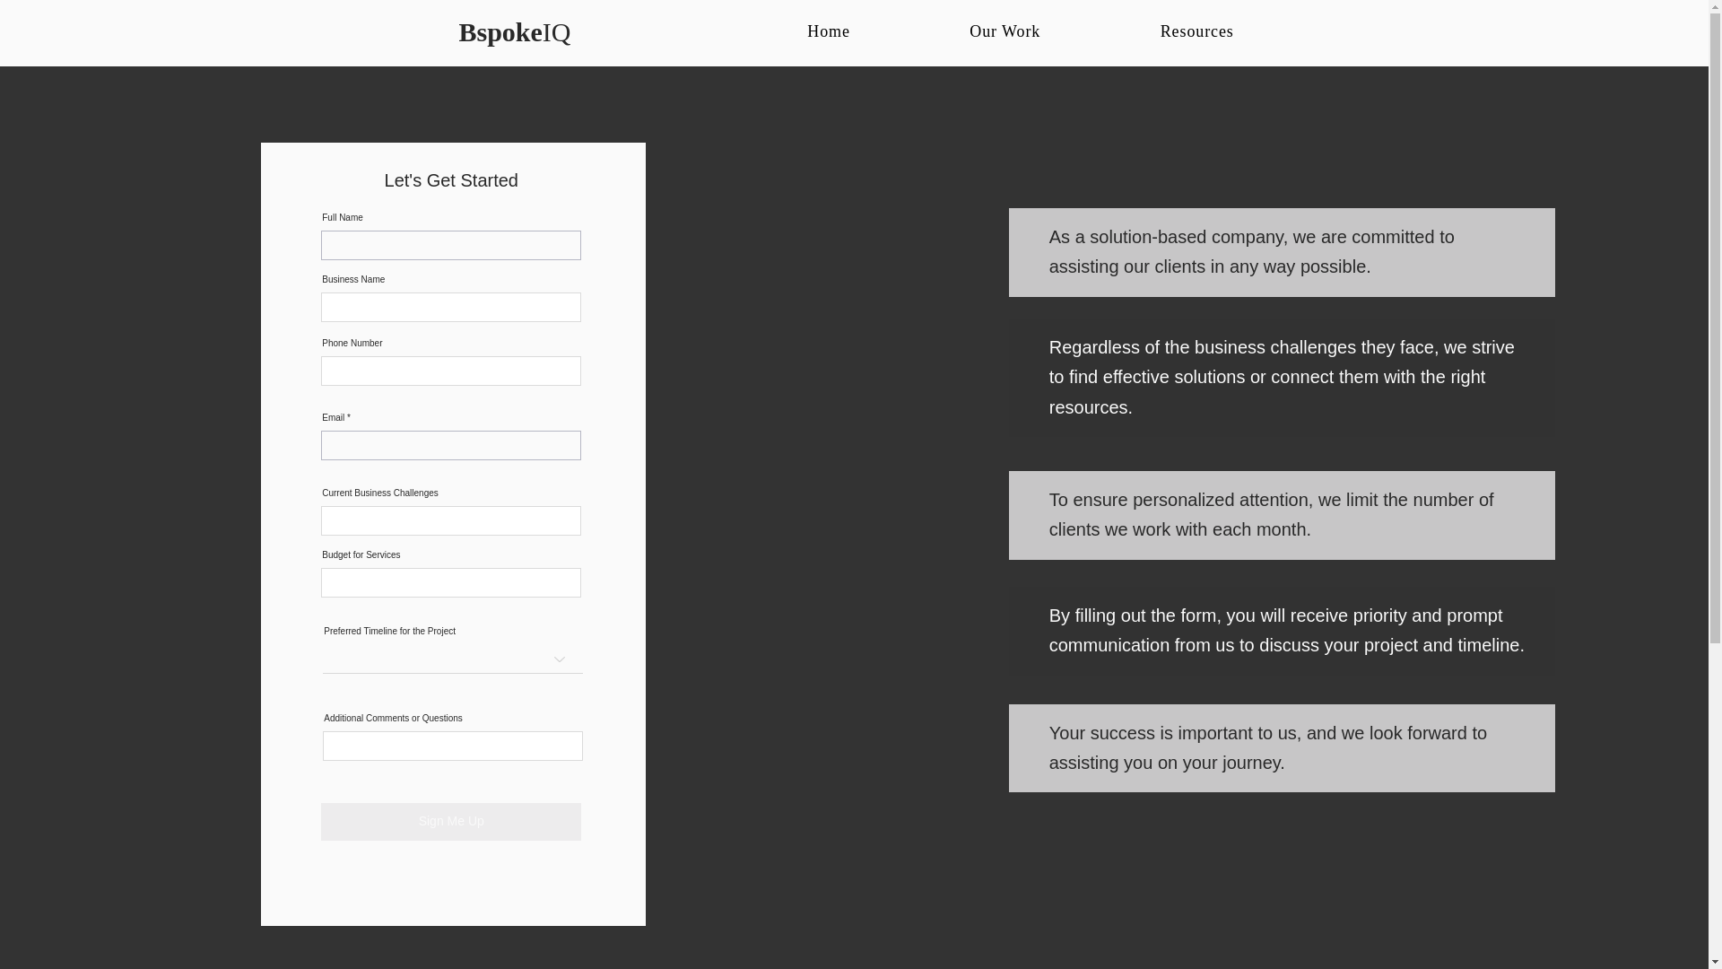 Image resolution: width=1722 pixels, height=969 pixels. I want to click on Sign Me Up, so click(450, 822).